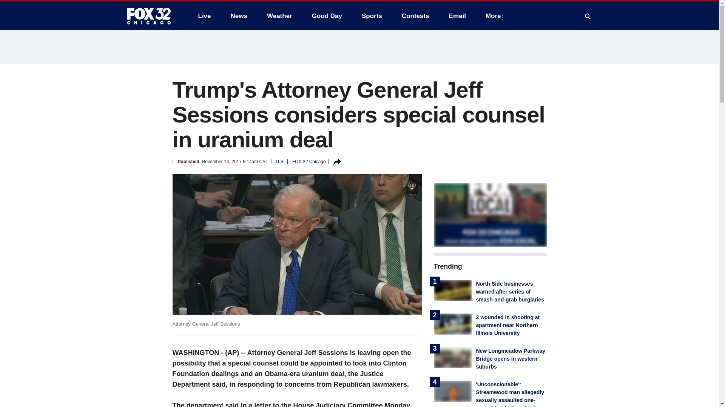 This screenshot has height=407, width=725. What do you see at coordinates (495, 16) in the screenshot?
I see `More` at bounding box center [495, 16].